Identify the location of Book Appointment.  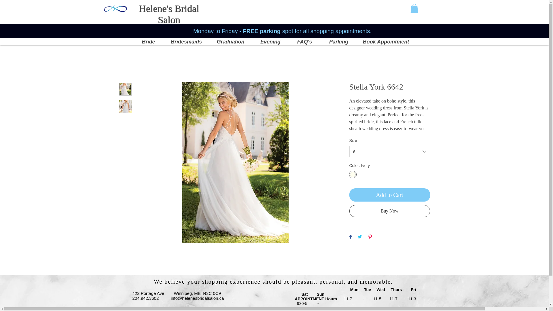
(386, 42).